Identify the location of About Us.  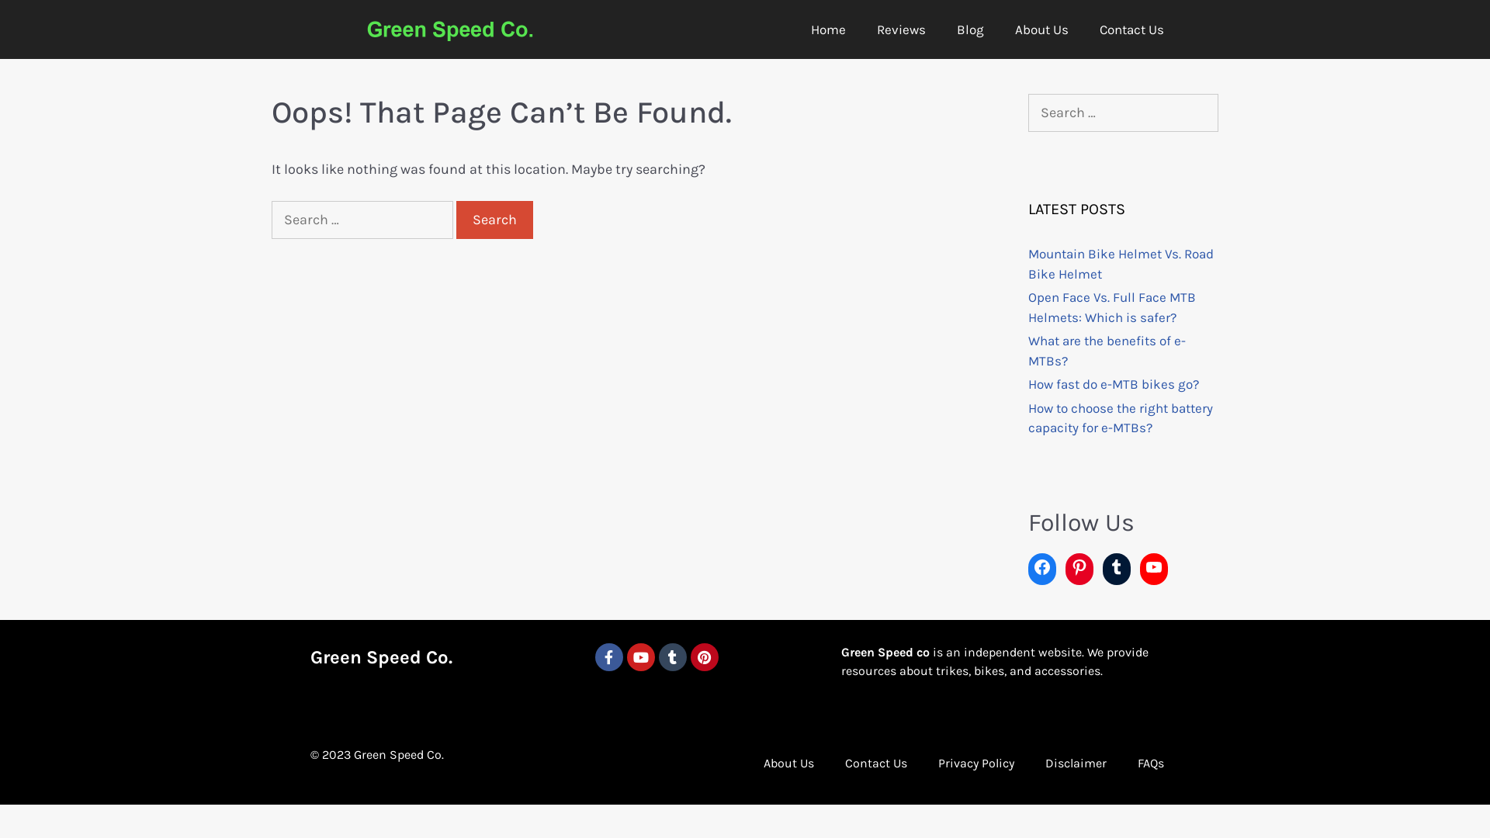
(1041, 29).